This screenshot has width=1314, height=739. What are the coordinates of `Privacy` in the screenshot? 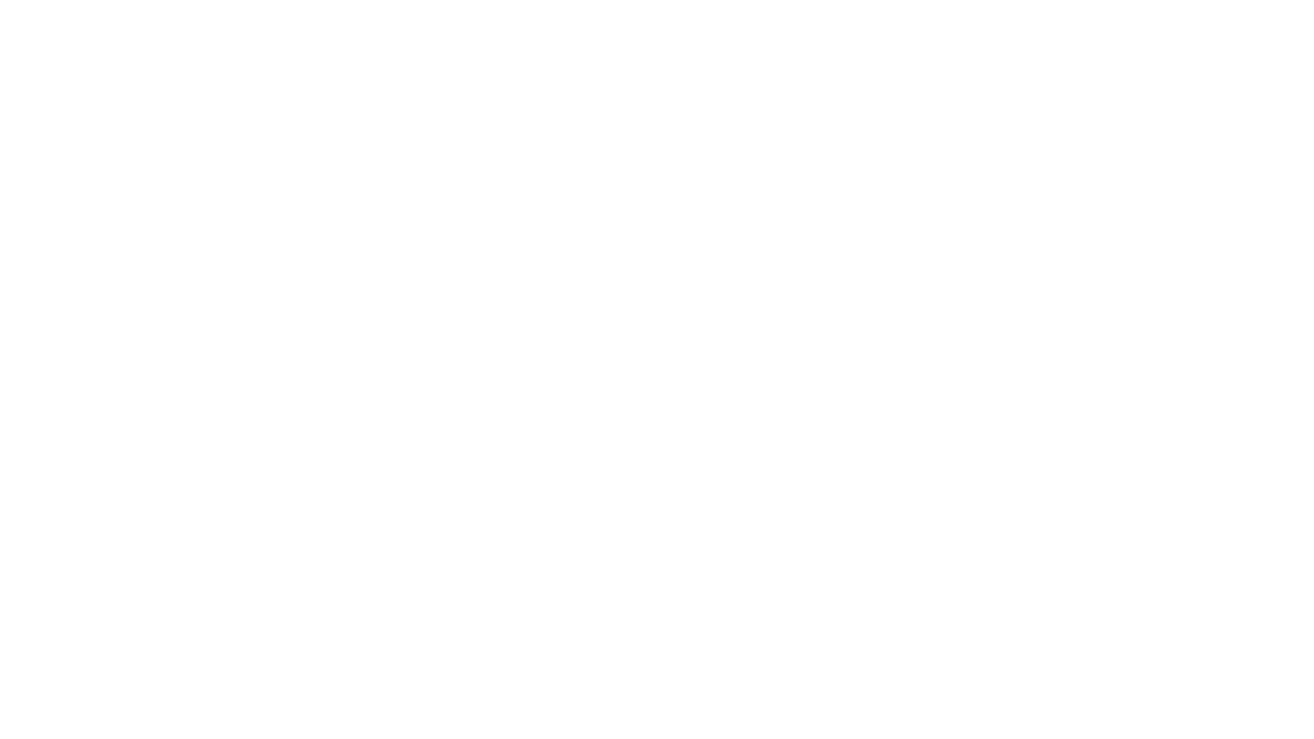 It's located at (305, 722).